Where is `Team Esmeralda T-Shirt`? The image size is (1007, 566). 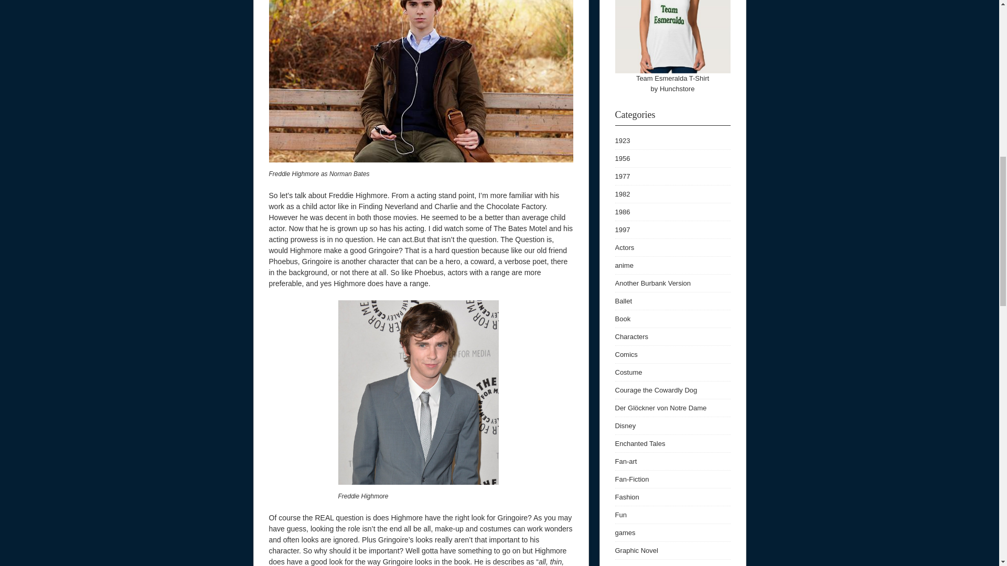
Team Esmeralda T-Shirt is located at coordinates (672, 78).